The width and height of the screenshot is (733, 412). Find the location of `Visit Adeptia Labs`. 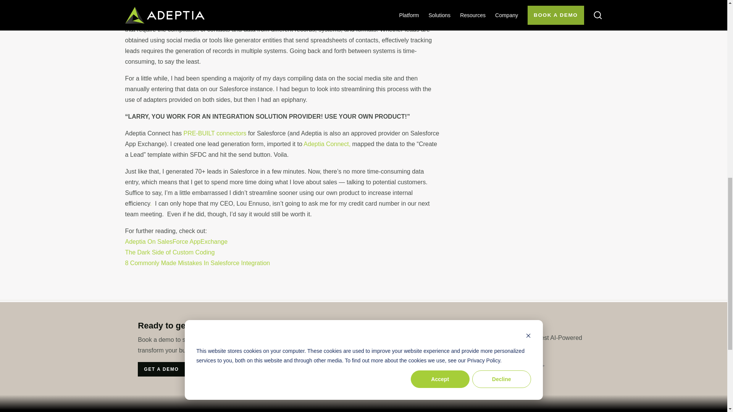

Visit Adeptia Labs is located at coordinates (509, 365).